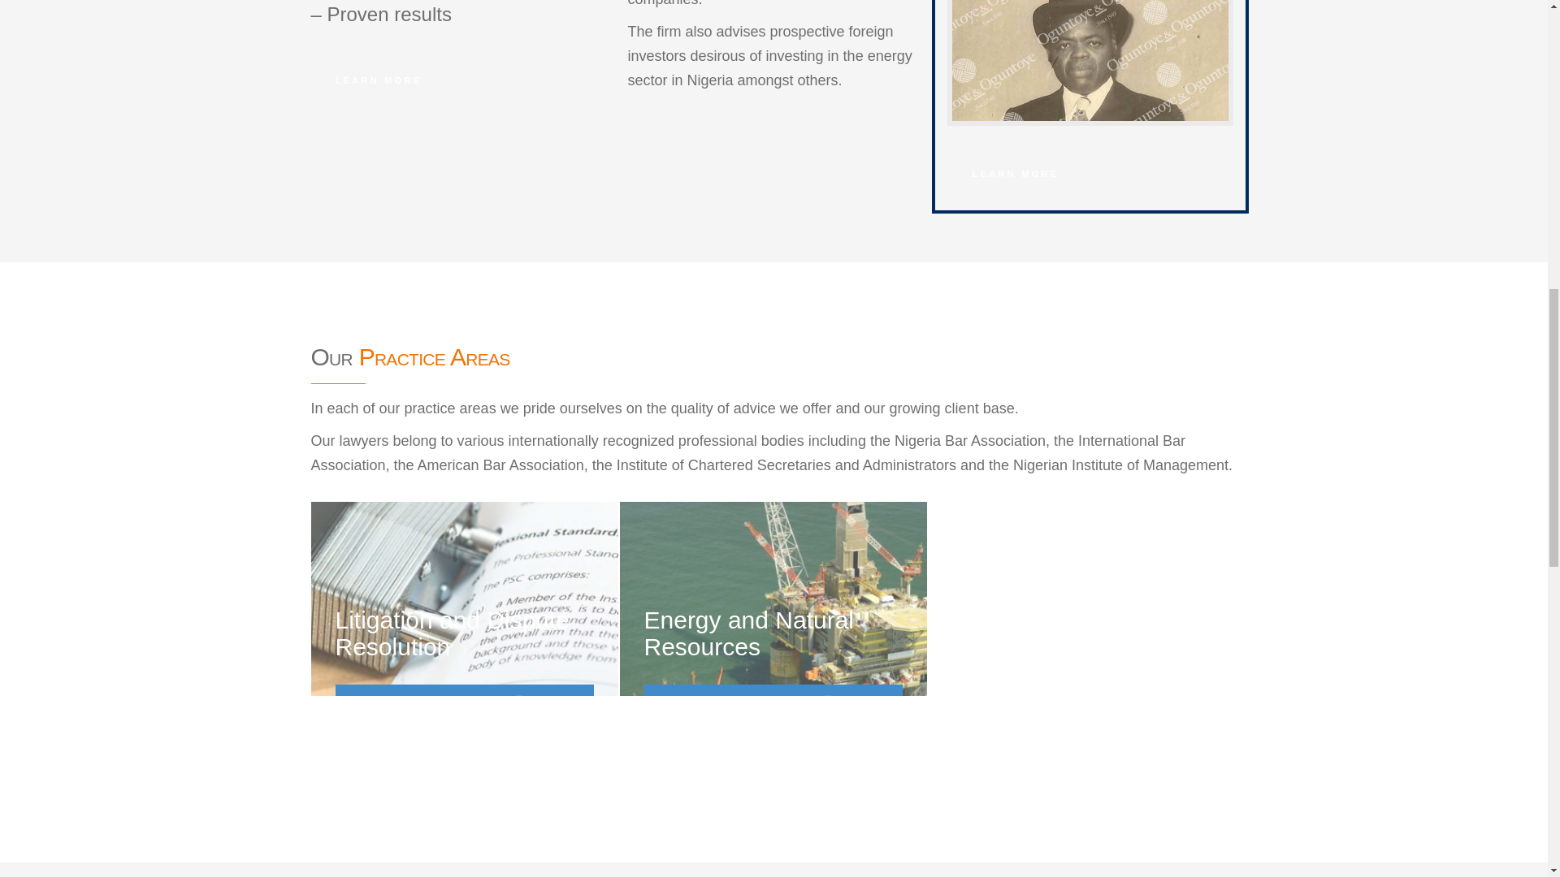 The image size is (1560, 877). I want to click on Litigation and Dispute Resolution, so click(452, 633).